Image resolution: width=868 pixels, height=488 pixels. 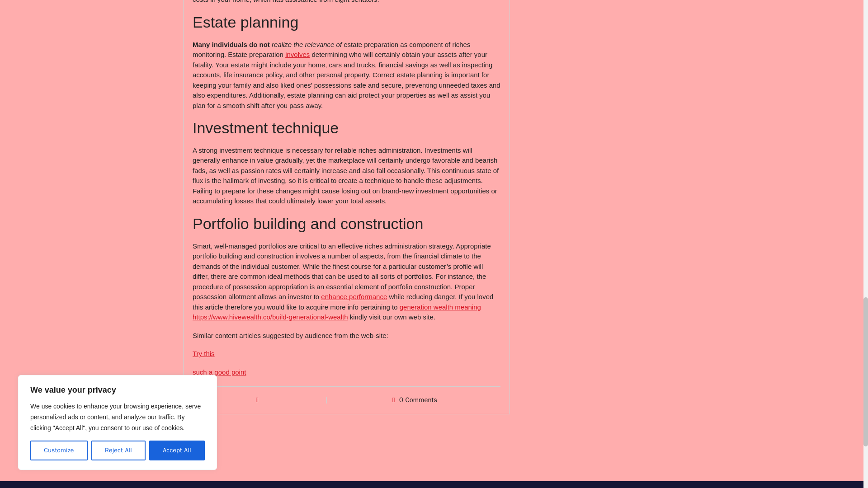 I want to click on involves, so click(x=297, y=54).